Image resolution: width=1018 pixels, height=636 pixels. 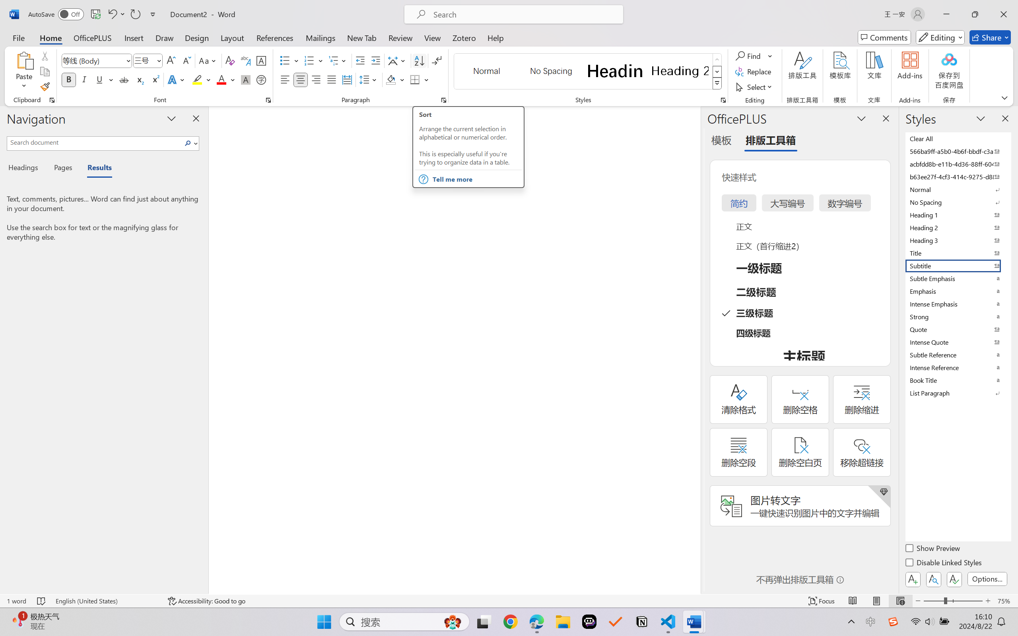 I want to click on Ln 315, Col 64, so click(x=864, y=613).